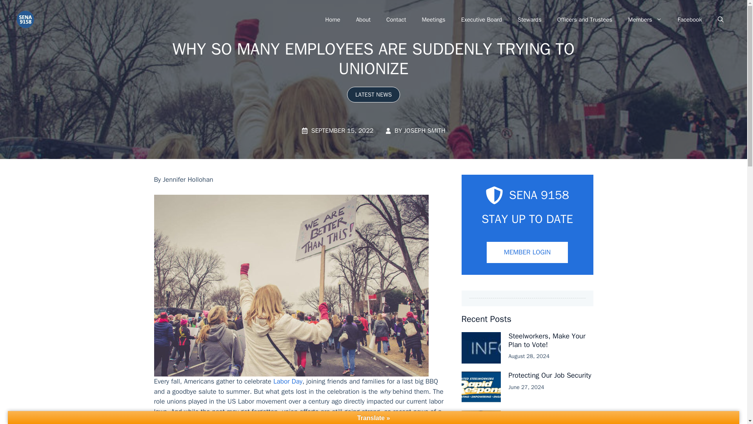 The width and height of the screenshot is (753, 424). Describe the element at coordinates (690, 20) in the screenshot. I see `Facebook` at that location.